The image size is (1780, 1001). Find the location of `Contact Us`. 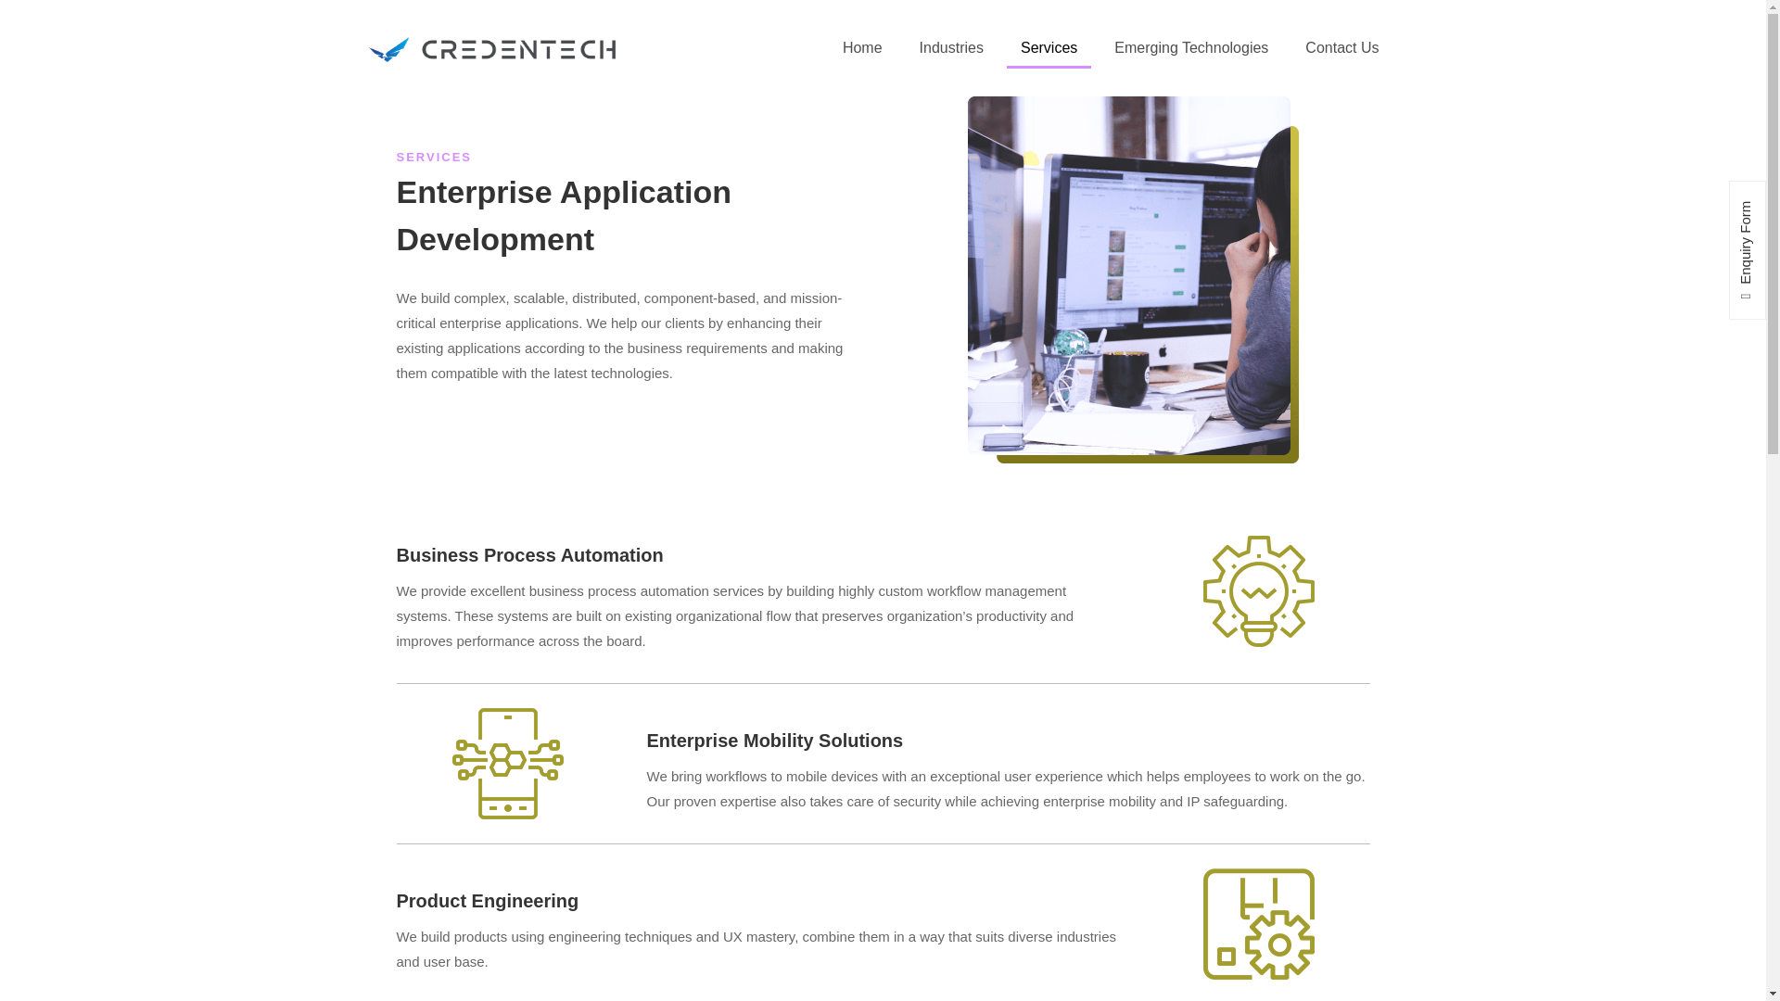

Contact Us is located at coordinates (1342, 47).